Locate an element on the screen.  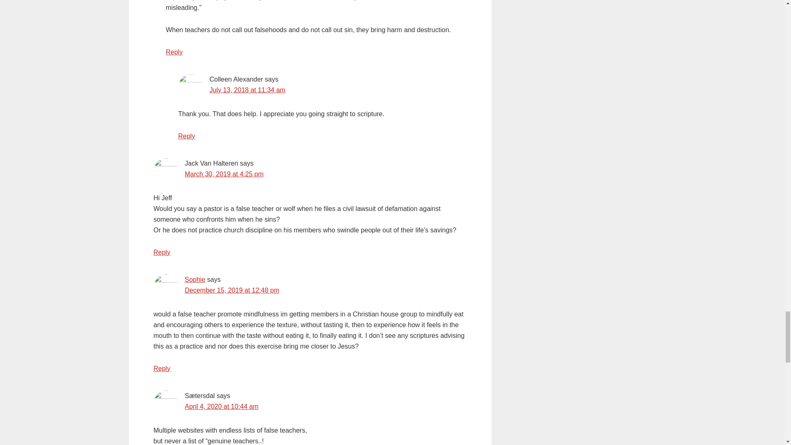
Reply is located at coordinates (186, 136).